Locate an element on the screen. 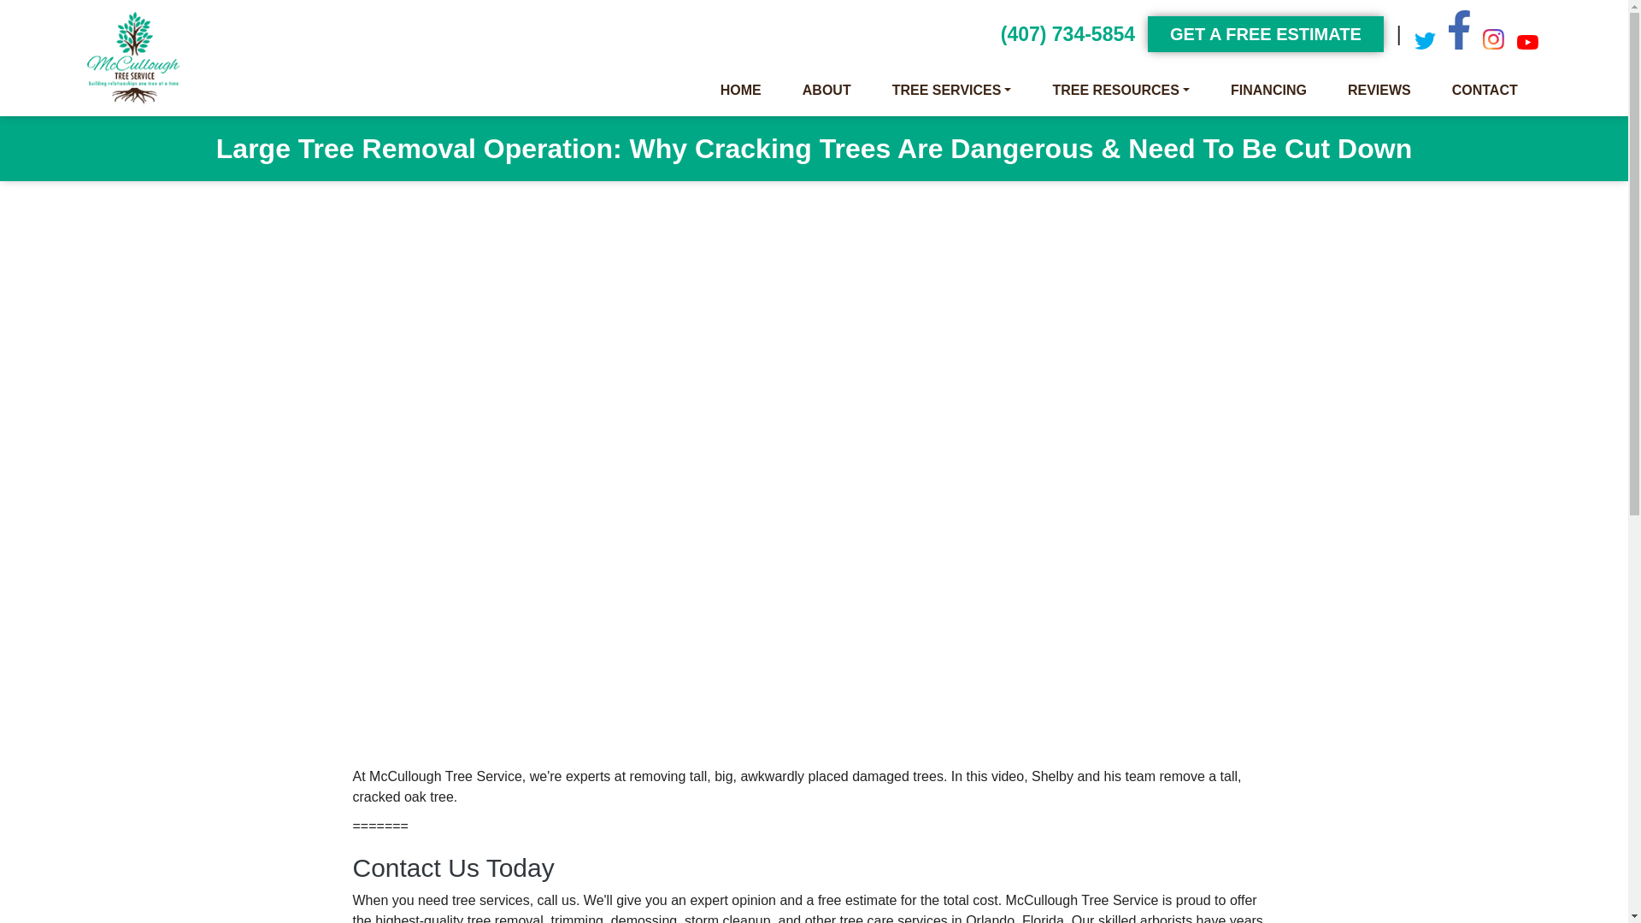  Tree Services is located at coordinates (952, 90).